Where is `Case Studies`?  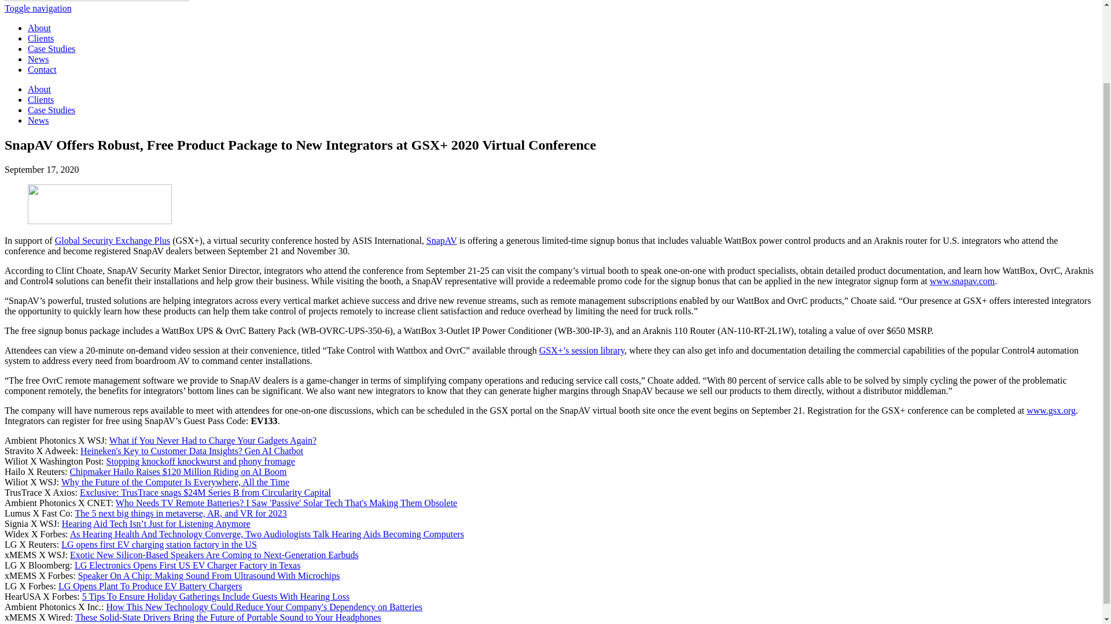 Case Studies is located at coordinates (51, 49).